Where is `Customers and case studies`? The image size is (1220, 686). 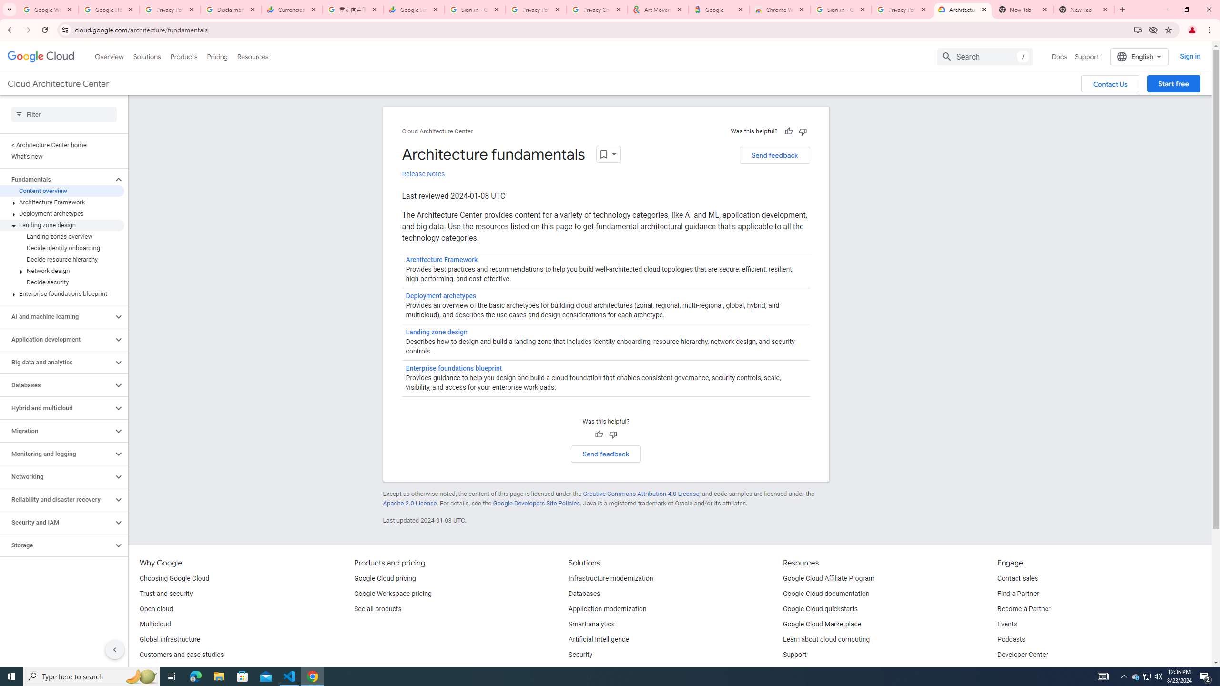 Customers and case studies is located at coordinates (182, 655).